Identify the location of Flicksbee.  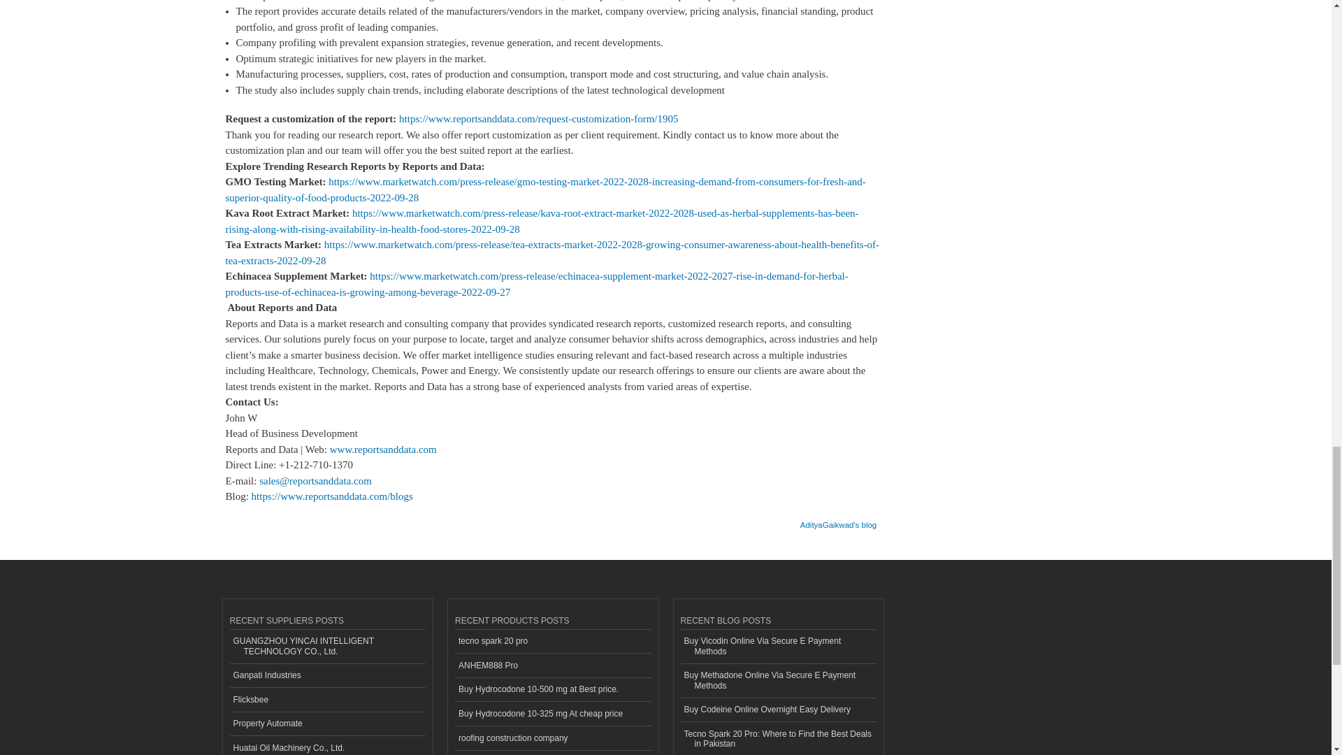
(327, 700).